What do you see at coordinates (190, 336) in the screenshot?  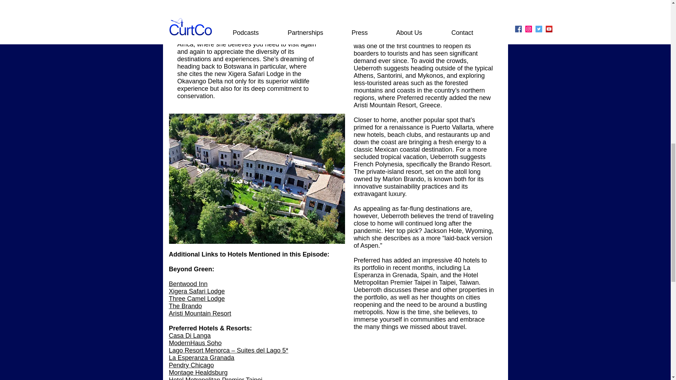 I see `Casa Di Langa` at bounding box center [190, 336].